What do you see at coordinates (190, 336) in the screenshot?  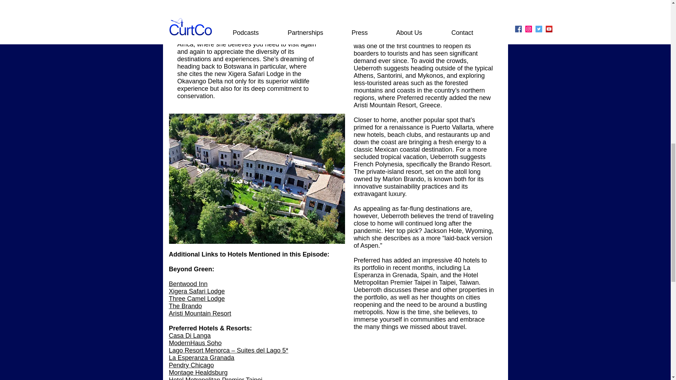 I see `Casa Di Langa` at bounding box center [190, 336].